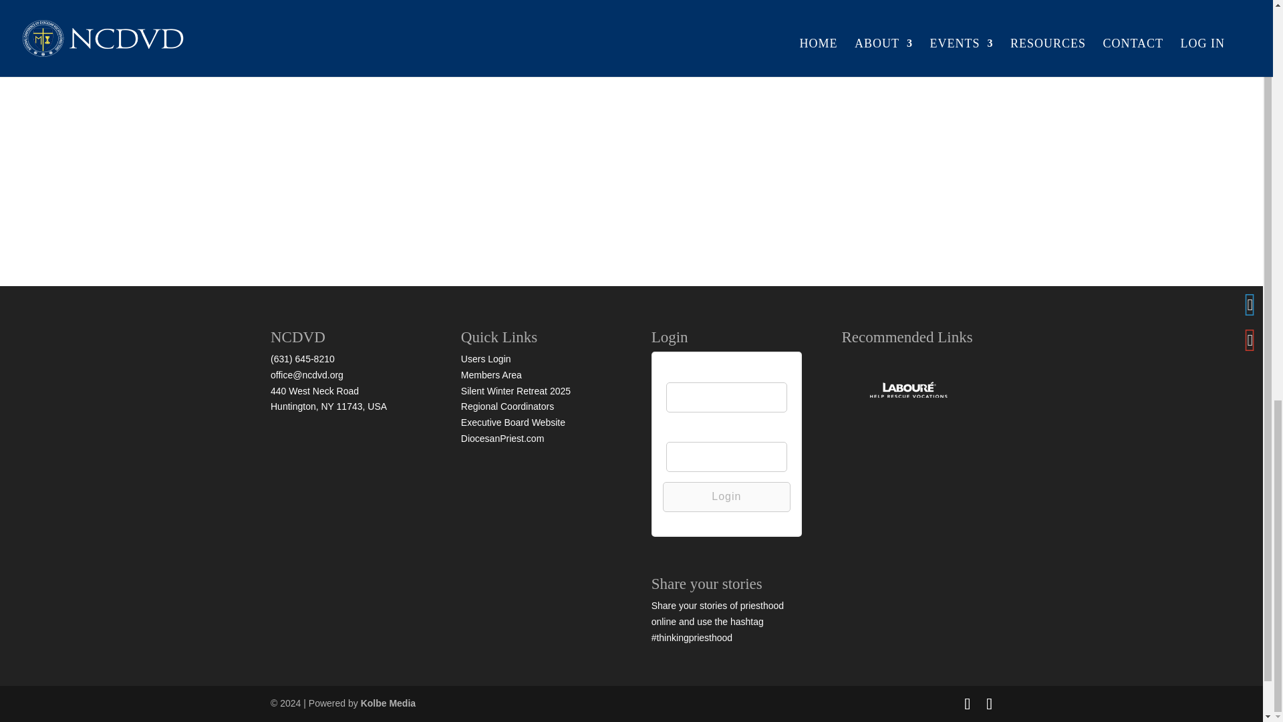  Describe the element at coordinates (726, 497) in the screenshot. I see `Login` at that location.